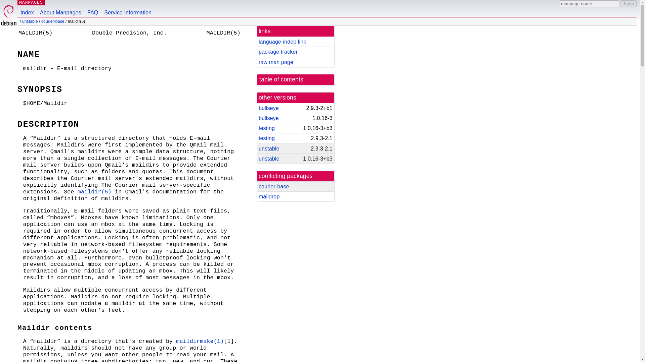  I want to click on About Manpages, so click(60, 8).